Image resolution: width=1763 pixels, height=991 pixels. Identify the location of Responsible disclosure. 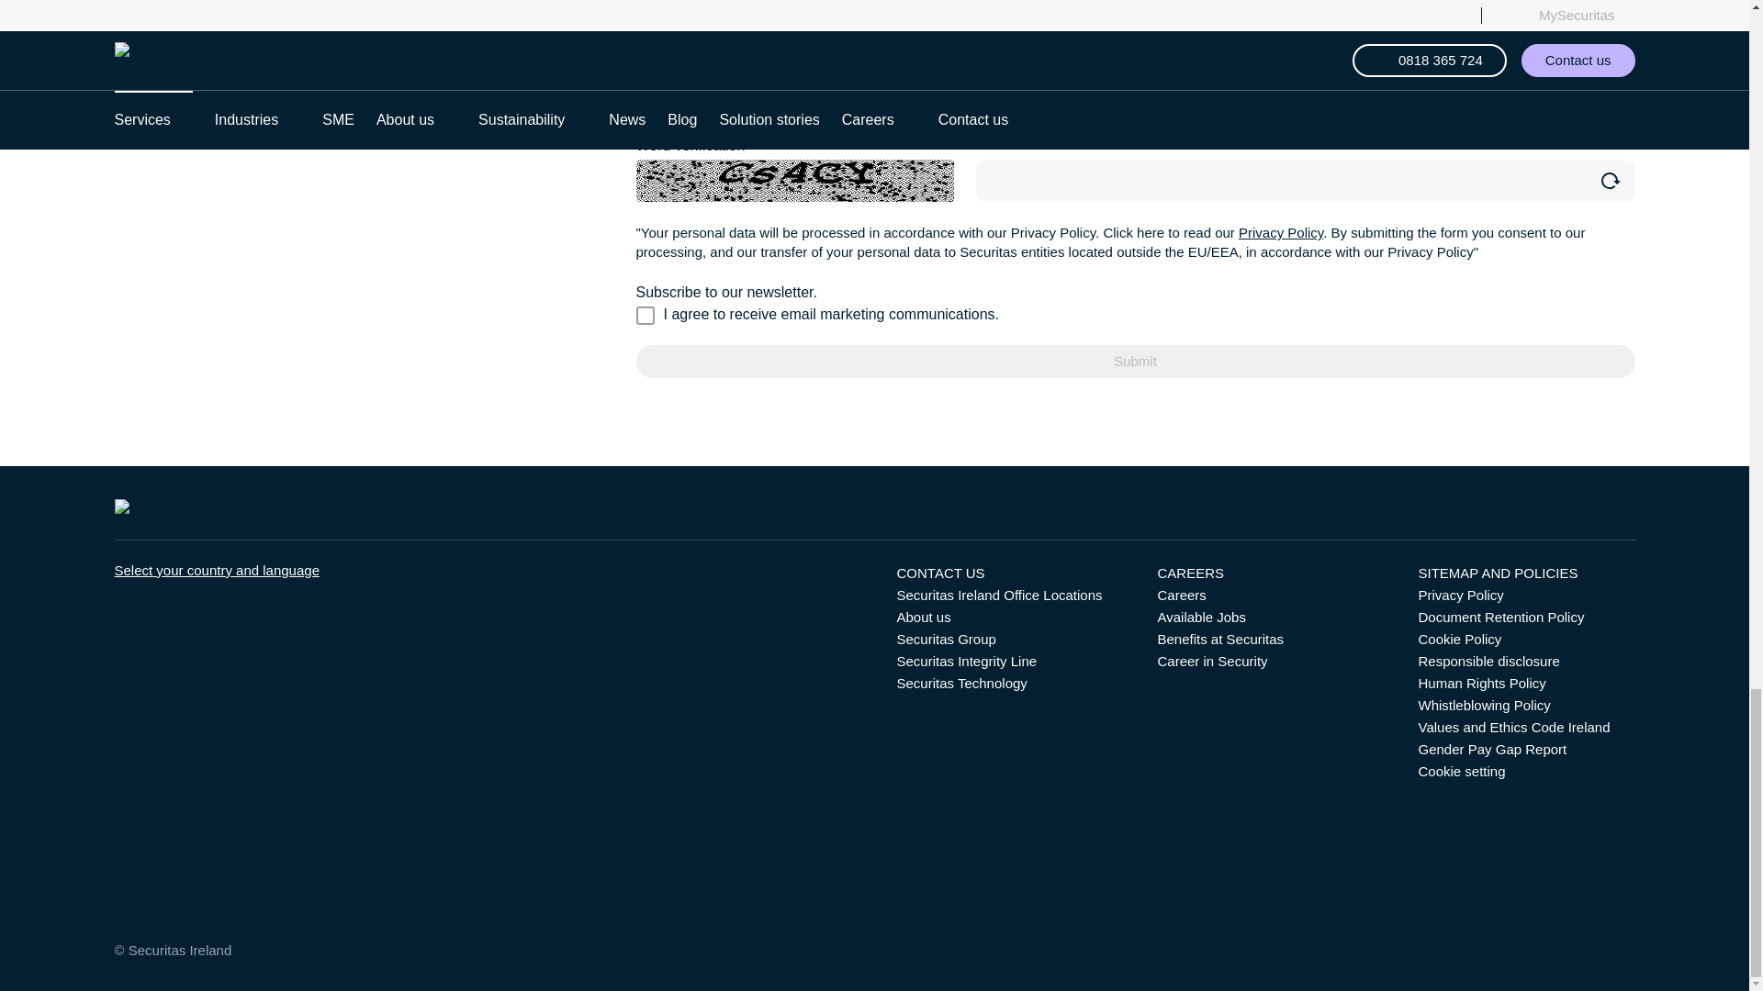
(1488, 661).